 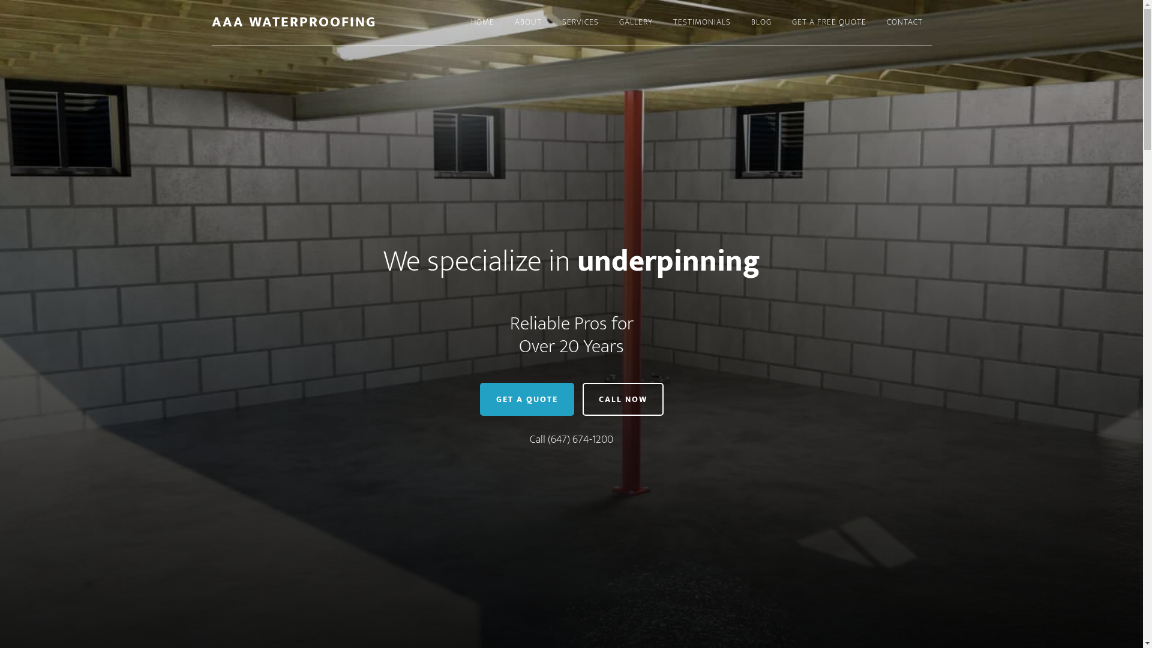 What do you see at coordinates (482, 23) in the screenshot?
I see `HOME` at bounding box center [482, 23].